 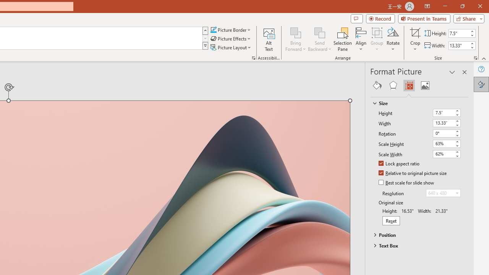 I want to click on Bring Forward, so click(x=296, y=39).